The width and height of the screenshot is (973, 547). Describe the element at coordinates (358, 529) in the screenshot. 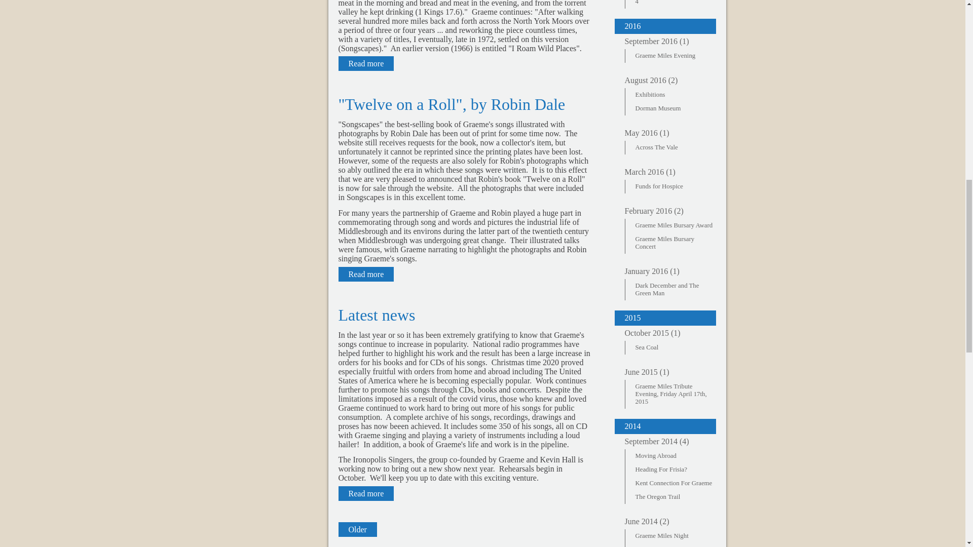

I see `Older` at that location.